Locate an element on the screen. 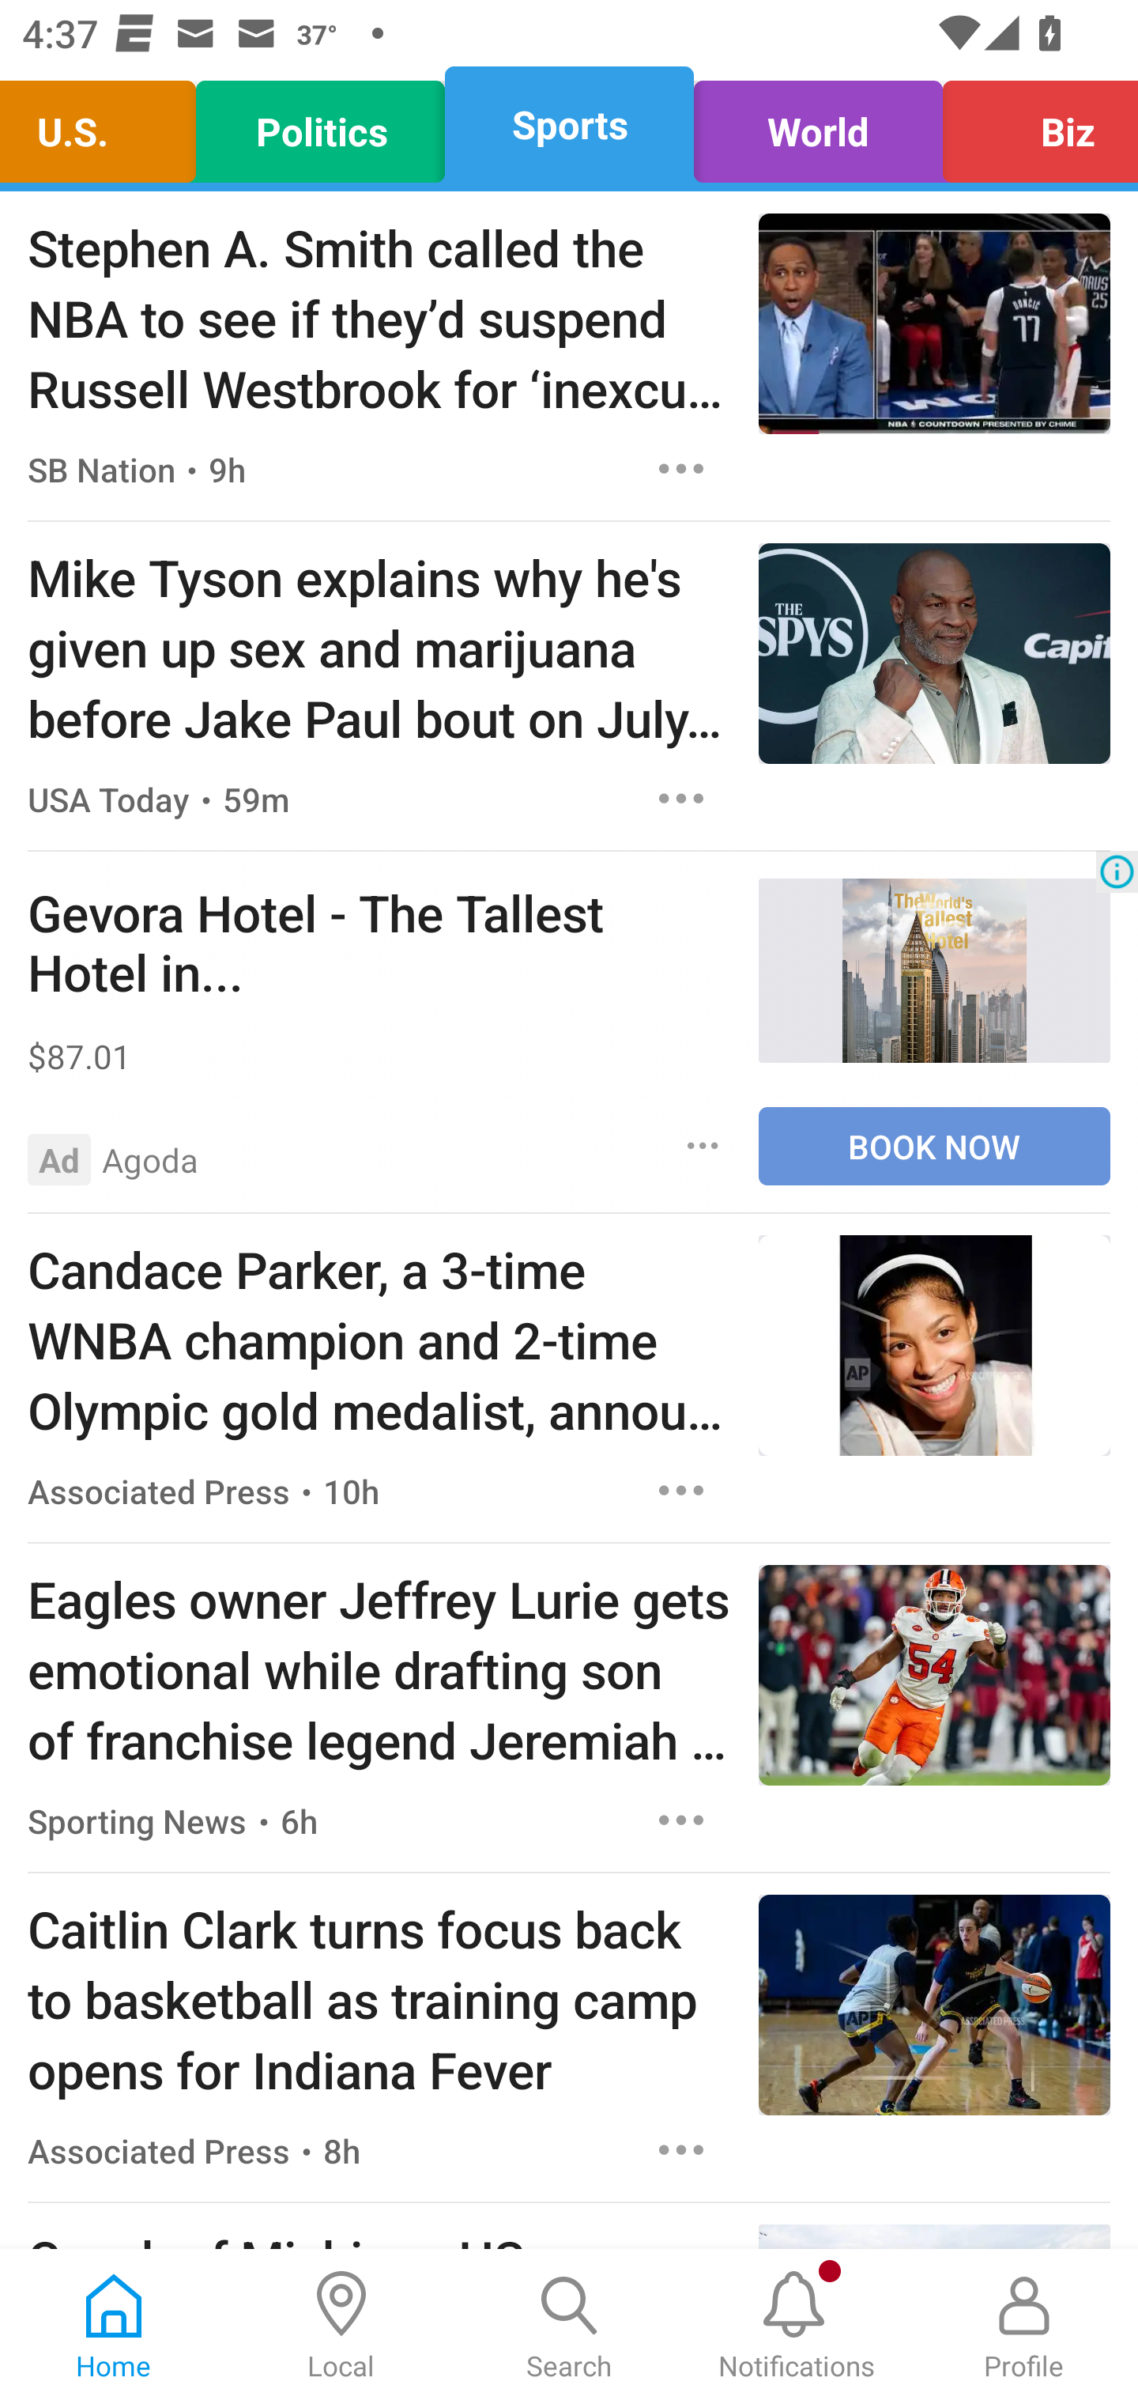  Options is located at coordinates (681, 2150).